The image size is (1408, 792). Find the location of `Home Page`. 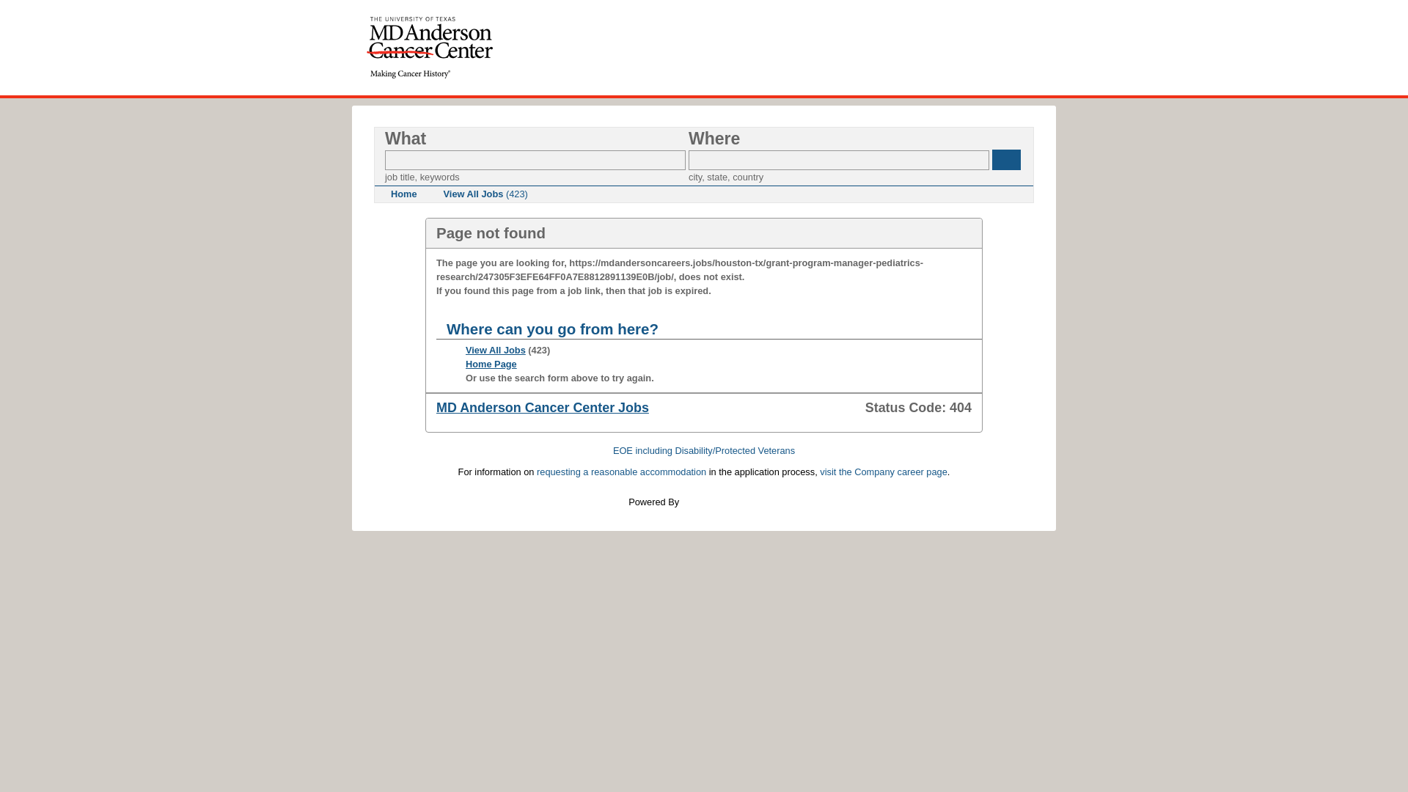

Home Page is located at coordinates (491, 364).